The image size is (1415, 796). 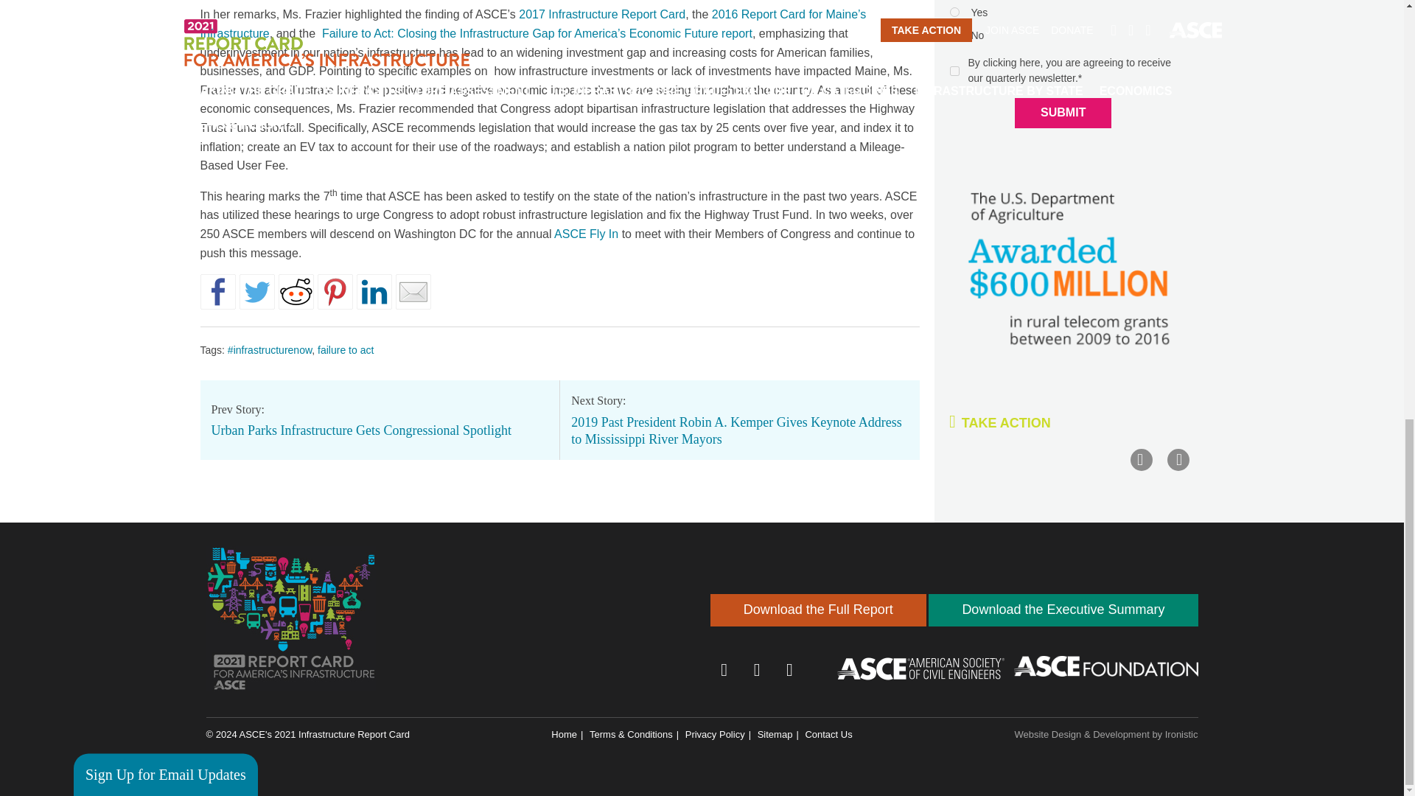 I want to click on No, so click(x=90, y=277).